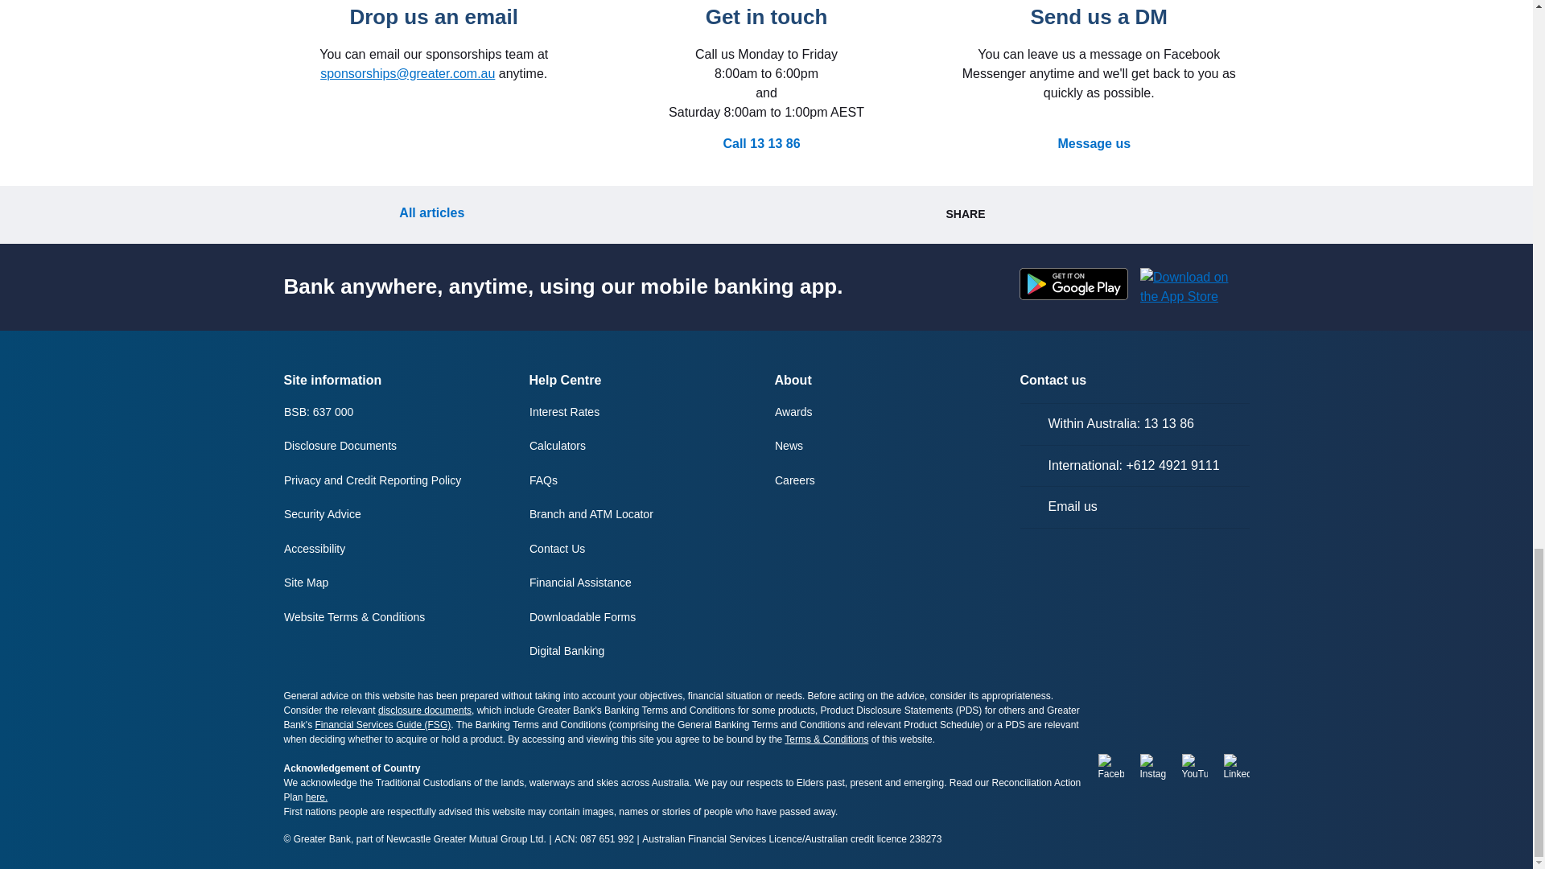  What do you see at coordinates (1098, 144) in the screenshot?
I see `Message us` at bounding box center [1098, 144].